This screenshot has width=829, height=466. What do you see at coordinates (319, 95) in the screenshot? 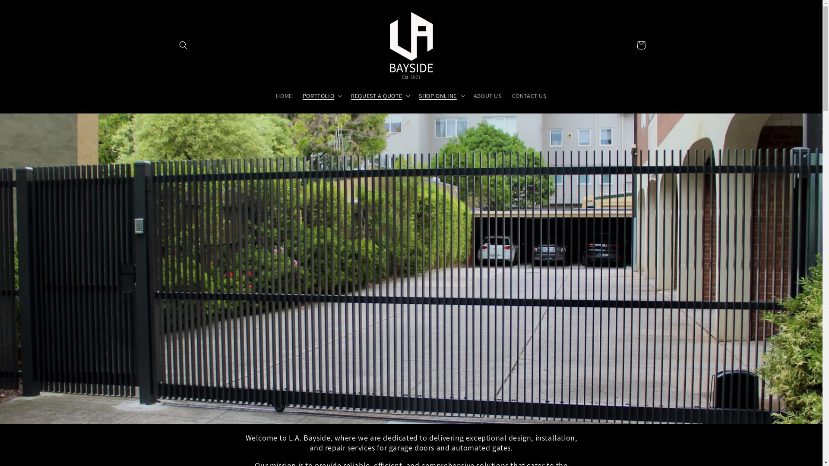
I see `PORTFOLIO` at bounding box center [319, 95].